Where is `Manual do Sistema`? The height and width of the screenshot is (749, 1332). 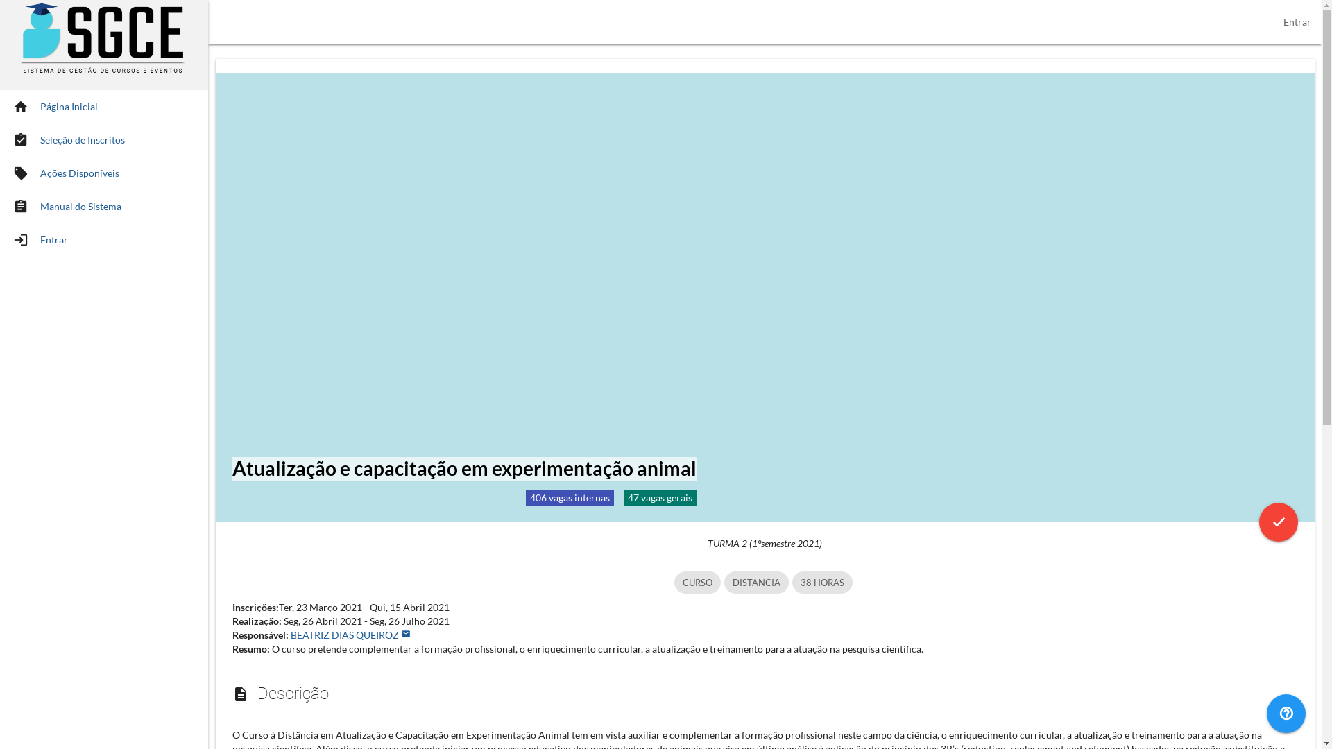 Manual do Sistema is located at coordinates (80, 207).